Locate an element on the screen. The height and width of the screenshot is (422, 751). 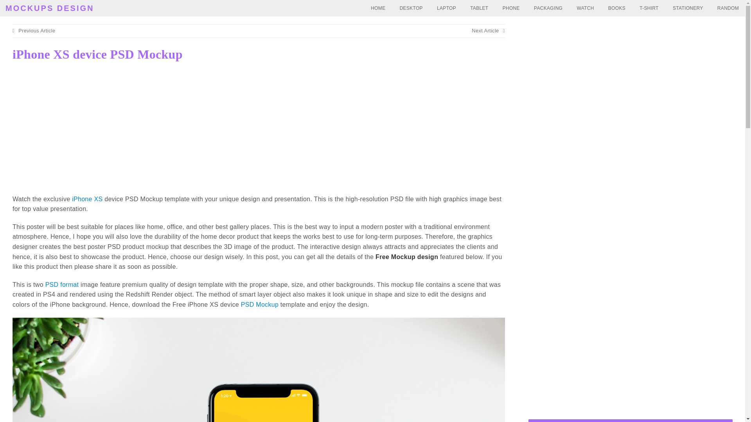
DESKTOP is located at coordinates (411, 8).